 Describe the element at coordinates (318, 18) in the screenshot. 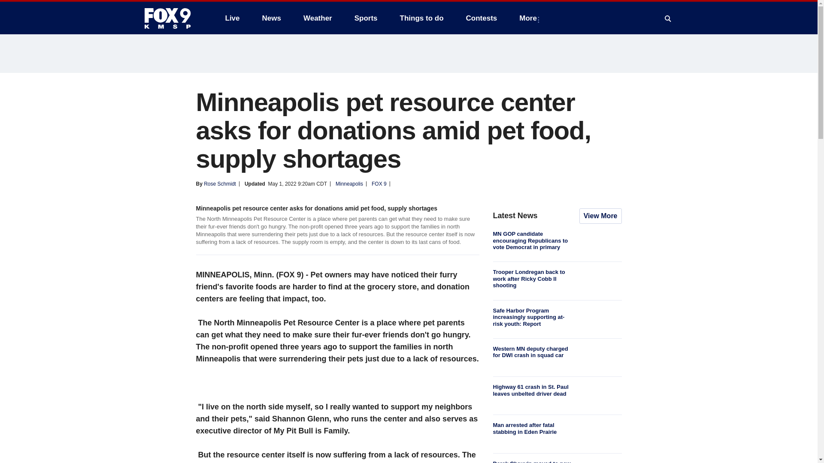

I see `Weather` at that location.